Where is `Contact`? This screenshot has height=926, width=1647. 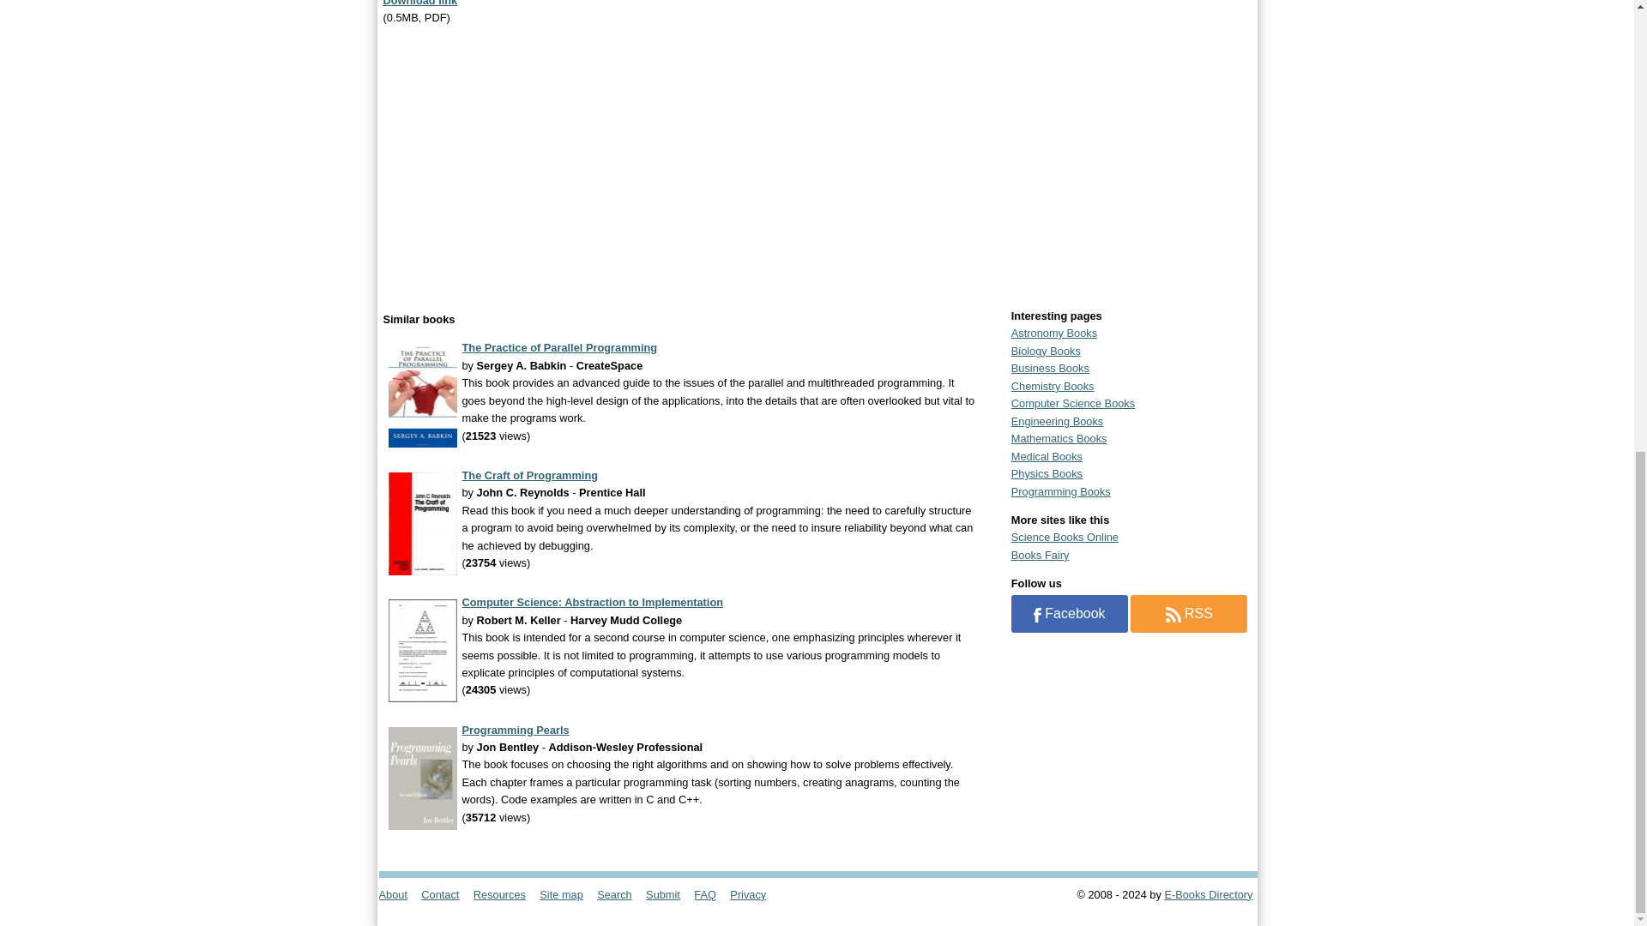 Contact is located at coordinates (445, 893).